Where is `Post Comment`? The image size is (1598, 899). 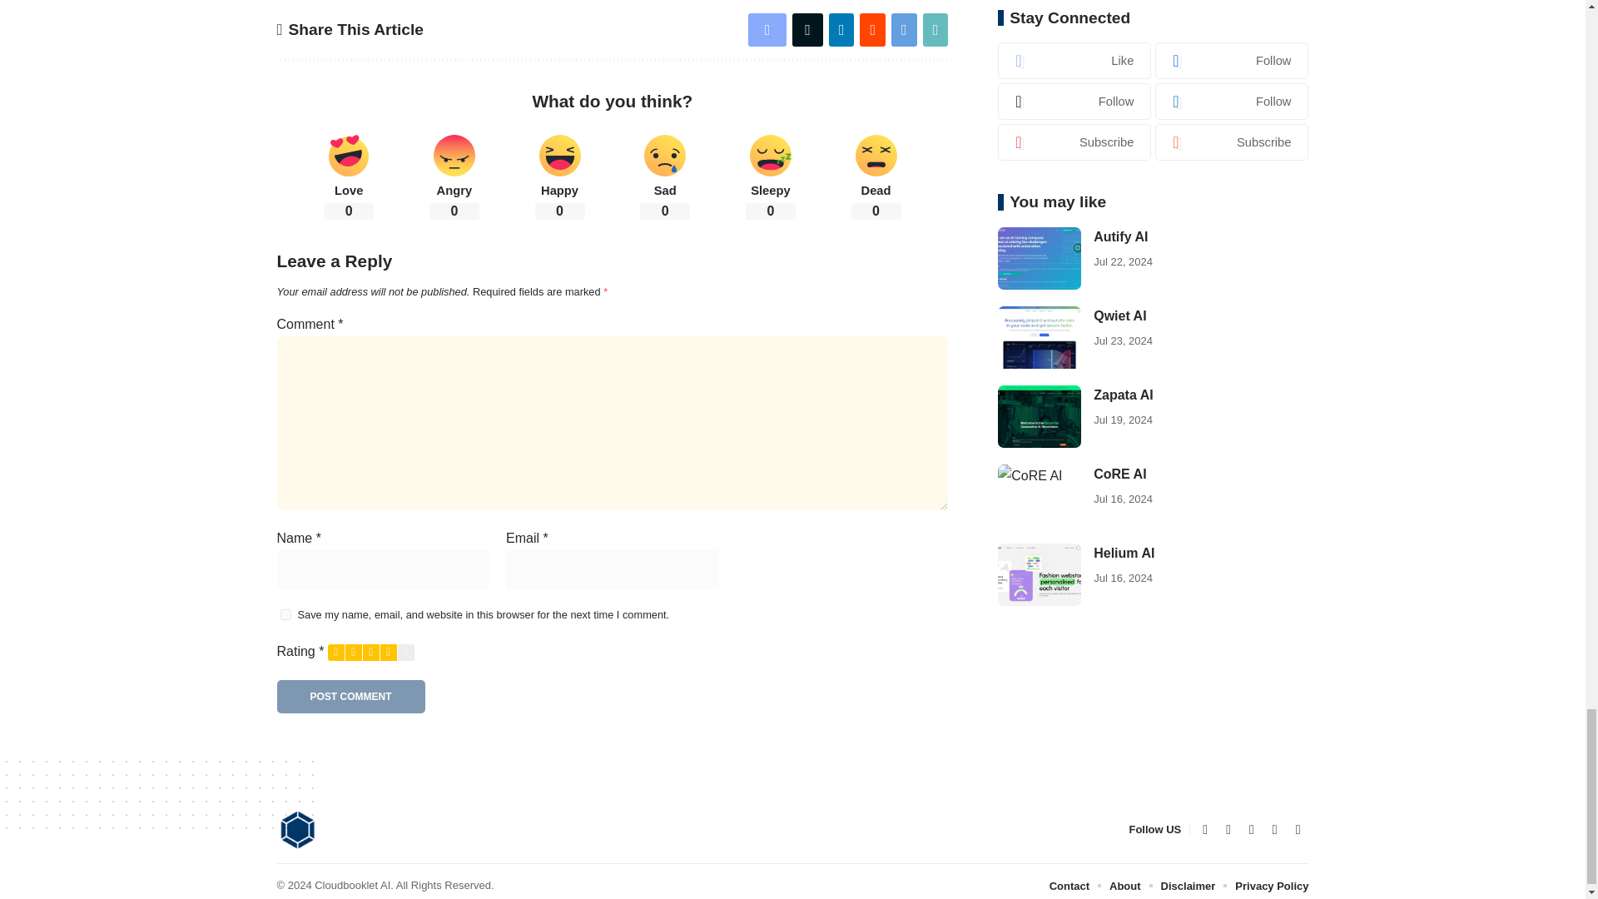 Post Comment is located at coordinates (350, 696).